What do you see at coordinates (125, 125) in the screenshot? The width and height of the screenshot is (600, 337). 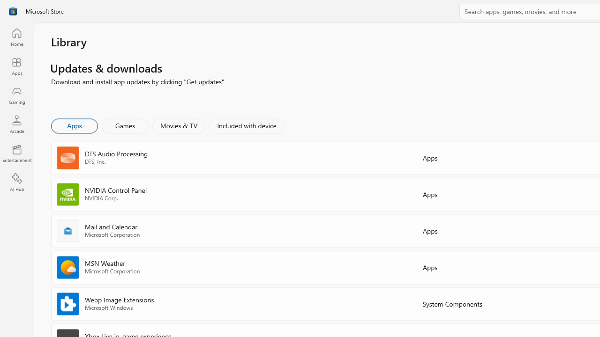 I see `Games` at bounding box center [125, 125].